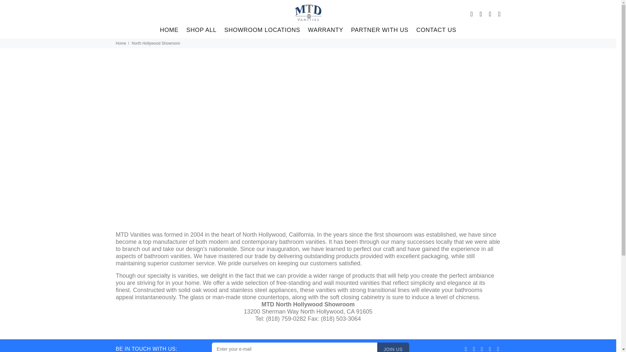  What do you see at coordinates (326, 31) in the screenshot?
I see `WARRANTY` at bounding box center [326, 31].